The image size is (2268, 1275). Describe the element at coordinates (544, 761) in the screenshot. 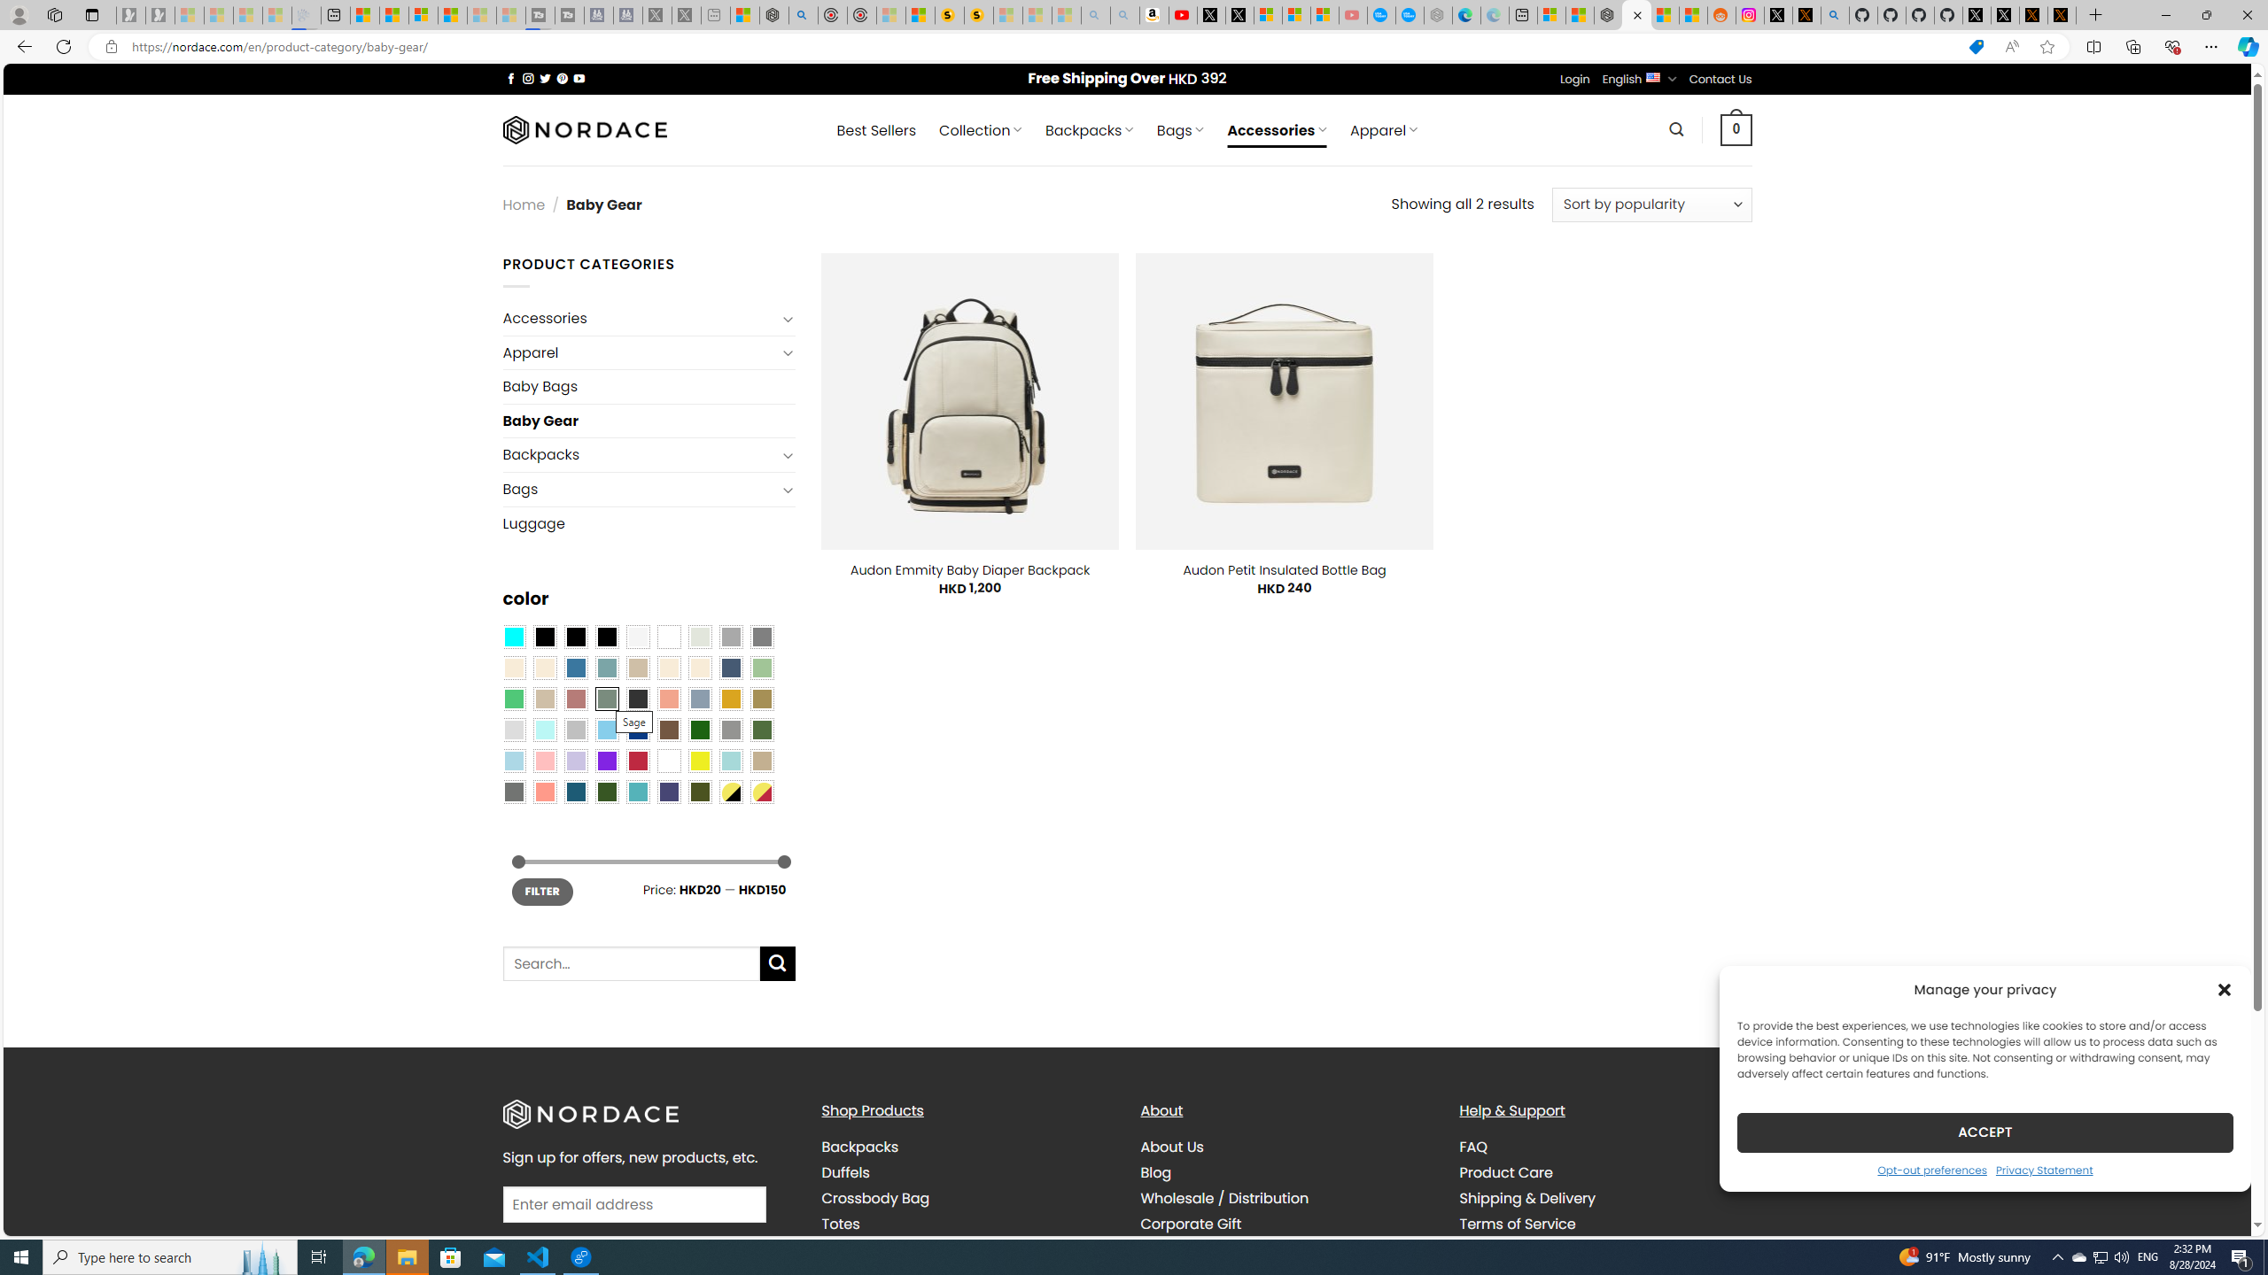

I see `Pink` at that location.